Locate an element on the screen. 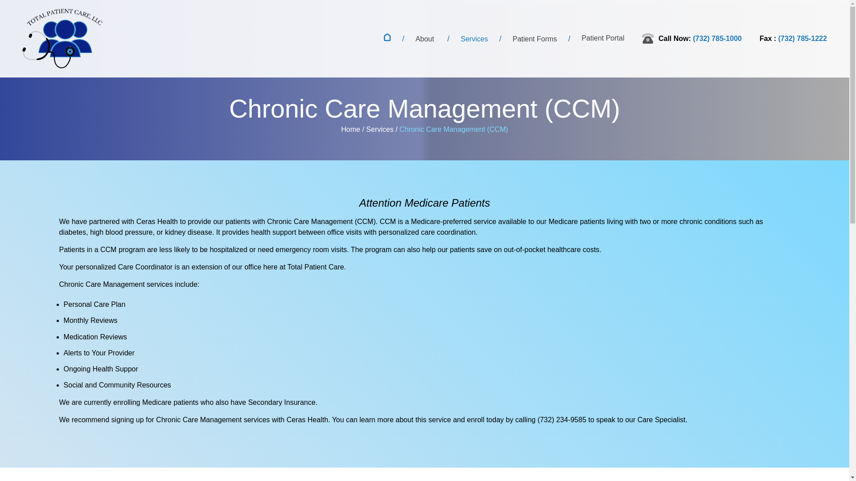 This screenshot has width=856, height=481. Services is located at coordinates (379, 129).